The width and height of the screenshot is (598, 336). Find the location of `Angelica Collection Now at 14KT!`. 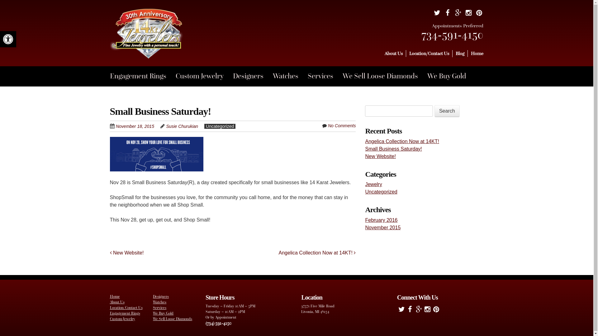

Angelica Collection Now at 14KT! is located at coordinates (317, 253).